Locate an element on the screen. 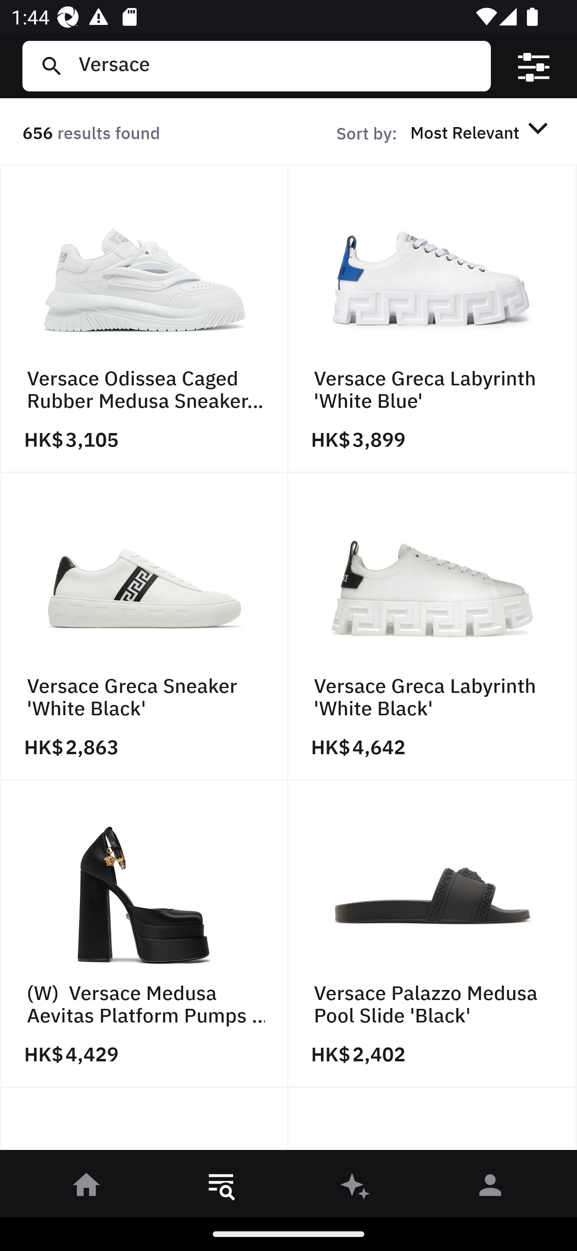   is located at coordinates (534, 66).